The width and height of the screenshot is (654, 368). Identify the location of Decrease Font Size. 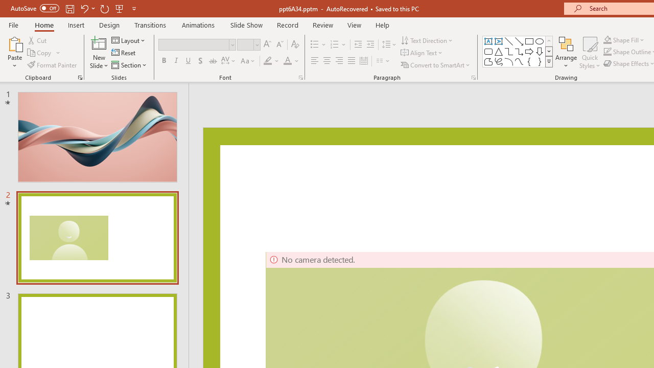
(279, 45).